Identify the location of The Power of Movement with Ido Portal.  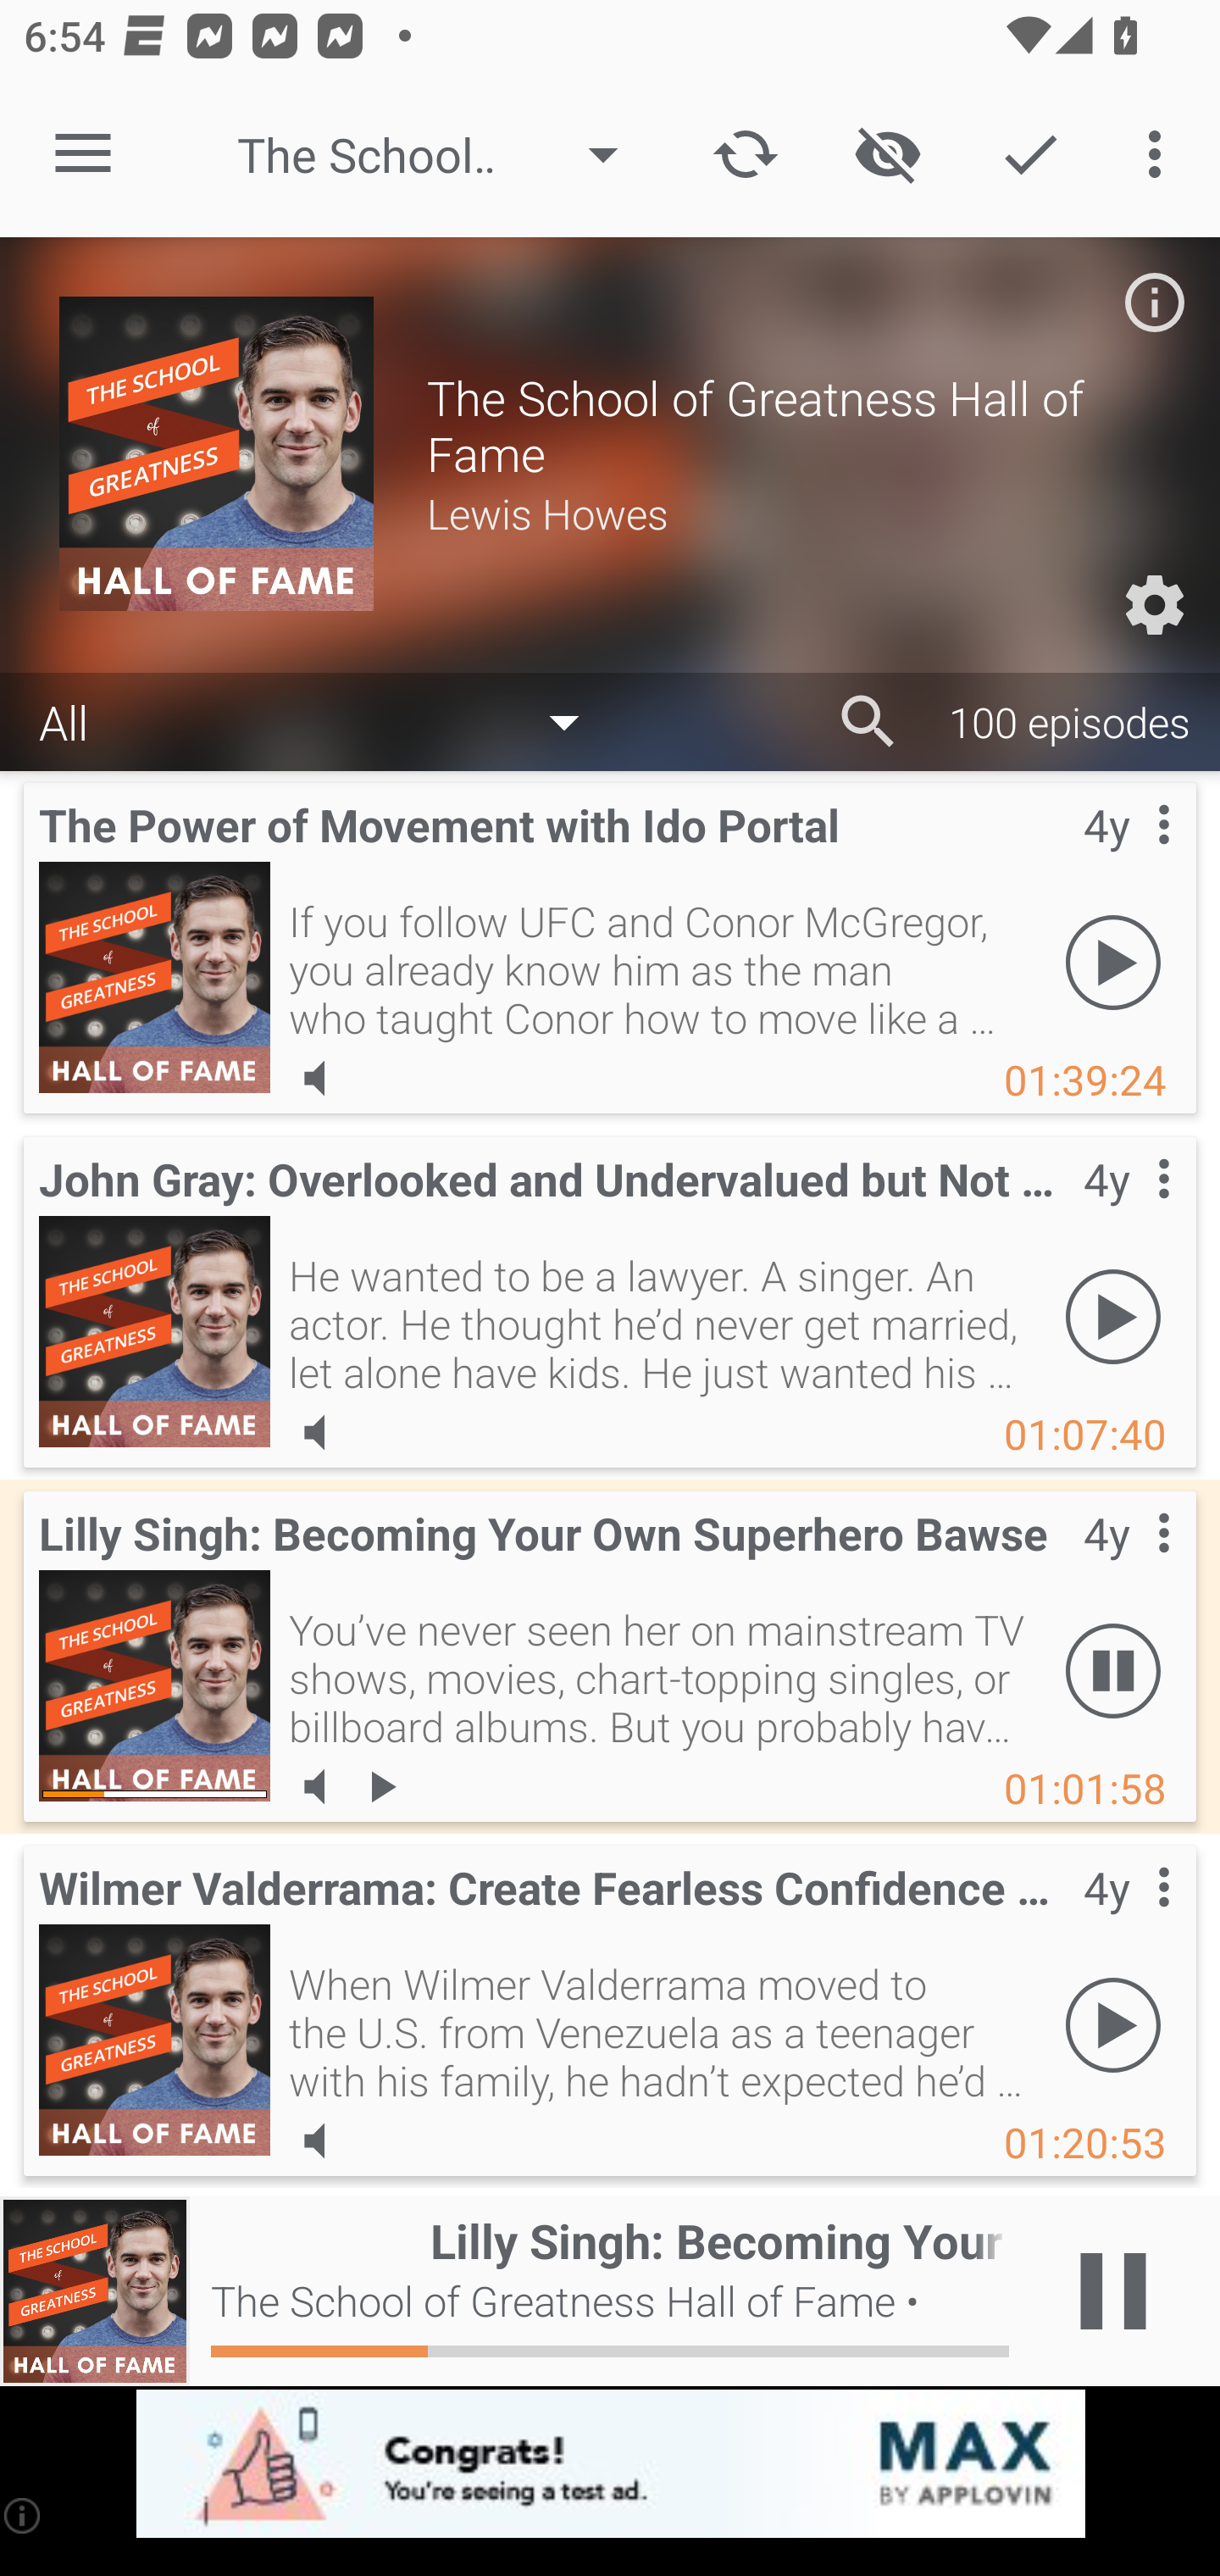
(154, 977).